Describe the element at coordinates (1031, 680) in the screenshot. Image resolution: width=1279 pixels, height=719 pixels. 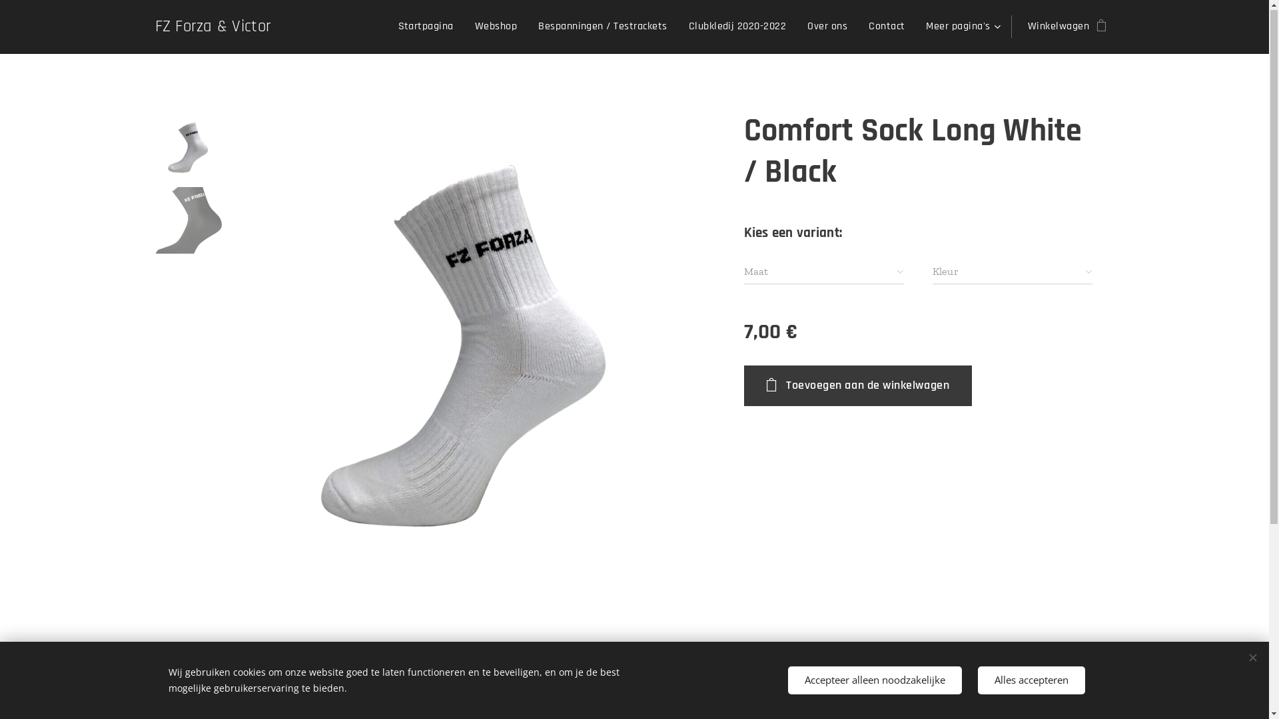
I see `Alles accepteren` at that location.